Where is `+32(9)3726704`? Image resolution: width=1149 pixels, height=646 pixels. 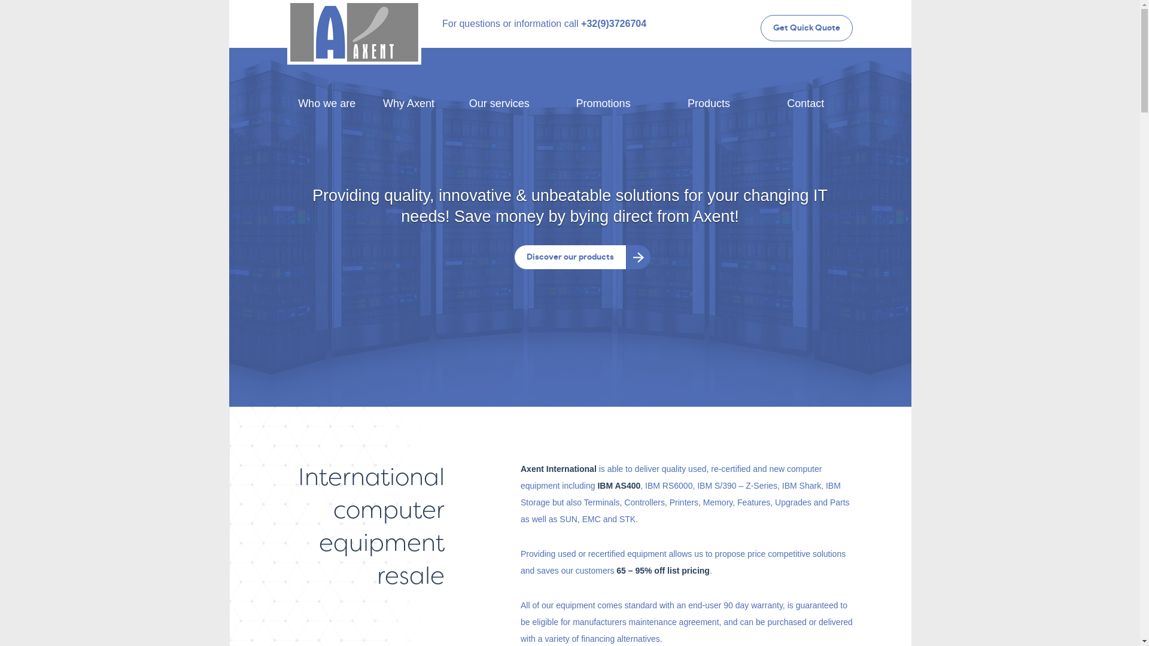
+32(9)3726704 is located at coordinates (614, 24).